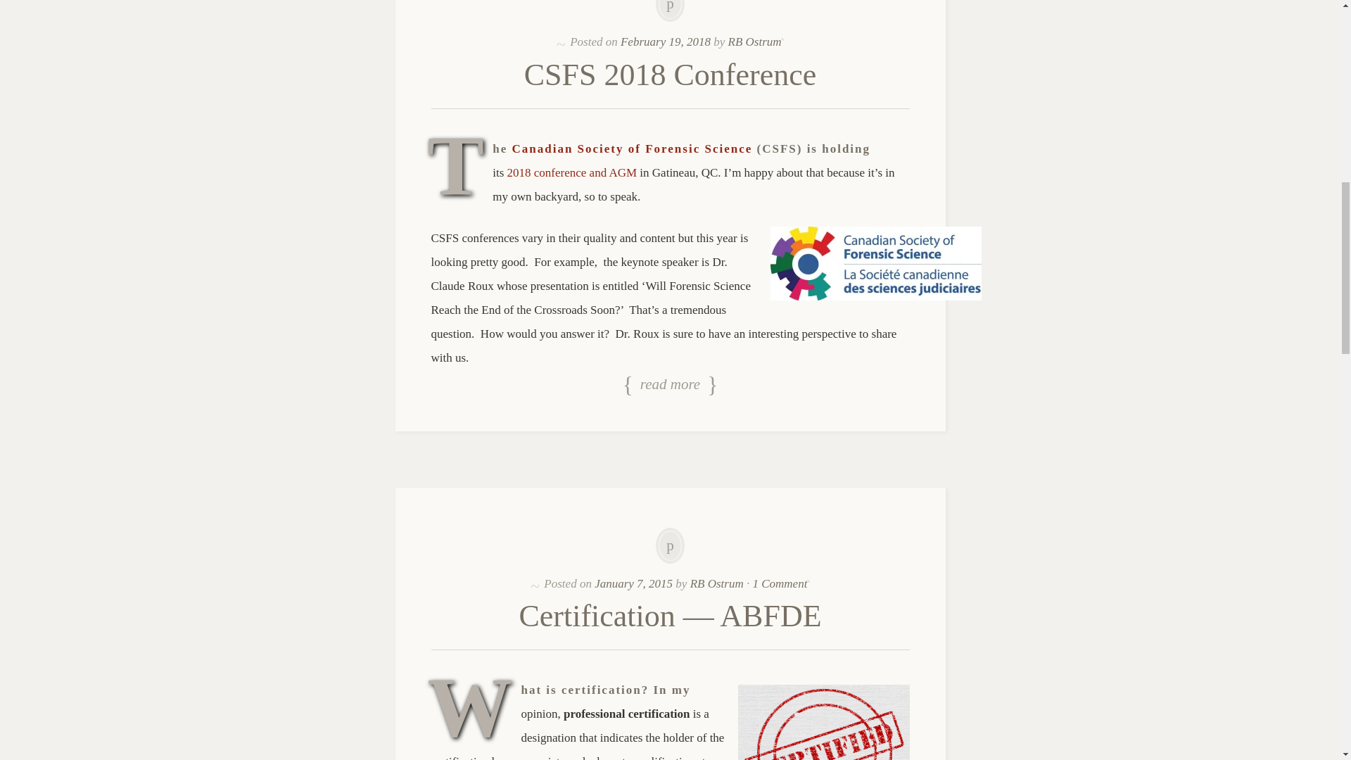 This screenshot has height=760, width=1351. What do you see at coordinates (670, 75) in the screenshot?
I see `CSFS 2018 Conference` at bounding box center [670, 75].